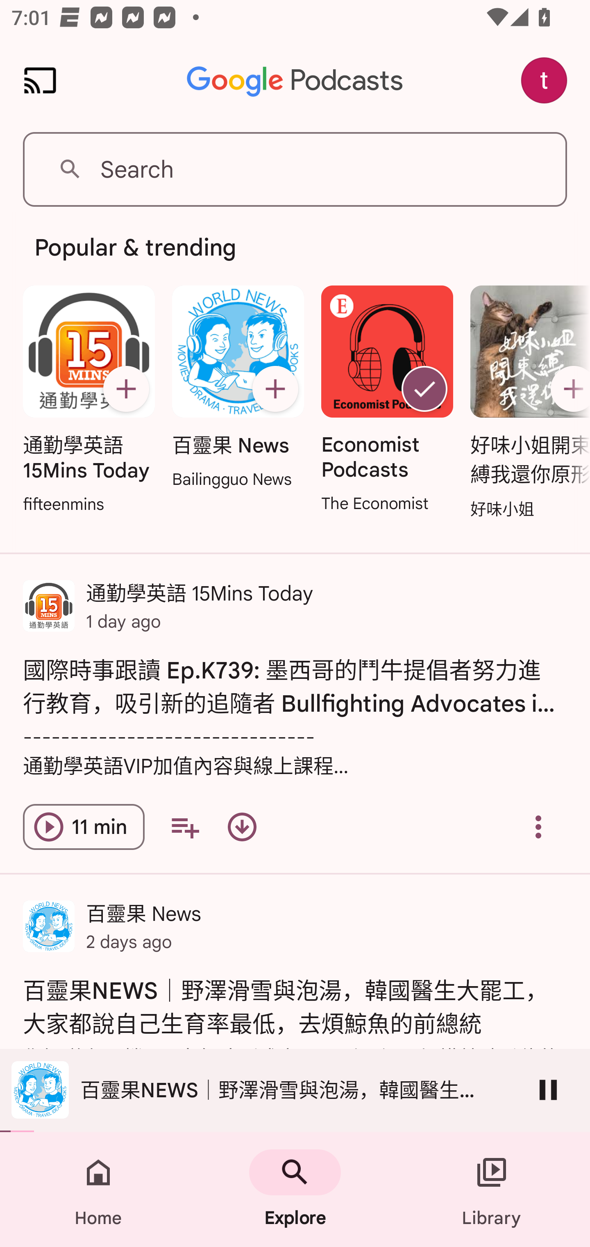  I want to click on Cast. Disconnected, so click(40, 80).